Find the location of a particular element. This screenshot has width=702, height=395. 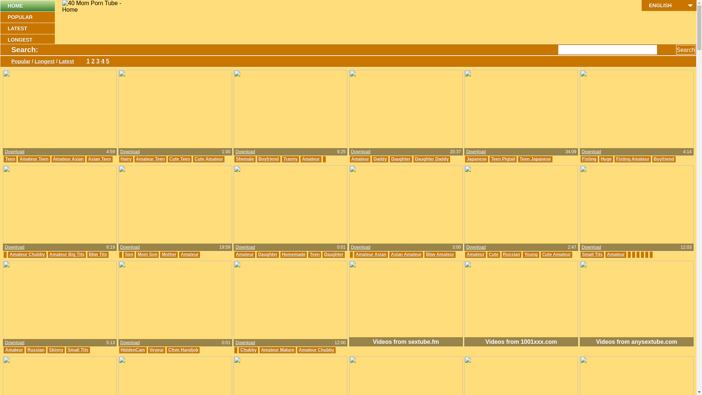

Bbw Asian is located at coordinates (385, 263).